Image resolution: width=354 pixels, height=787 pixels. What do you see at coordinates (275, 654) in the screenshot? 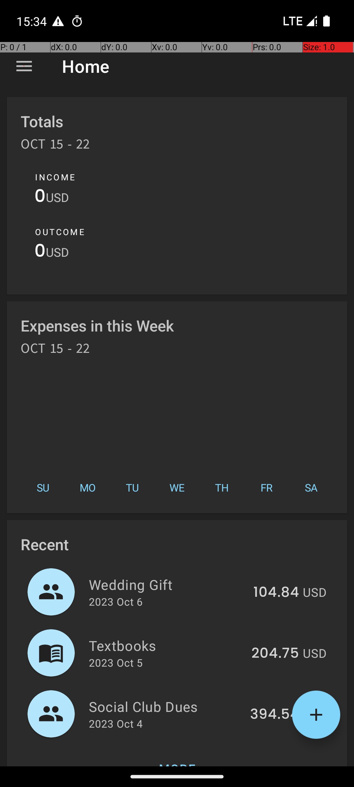
I see `204.75` at bounding box center [275, 654].